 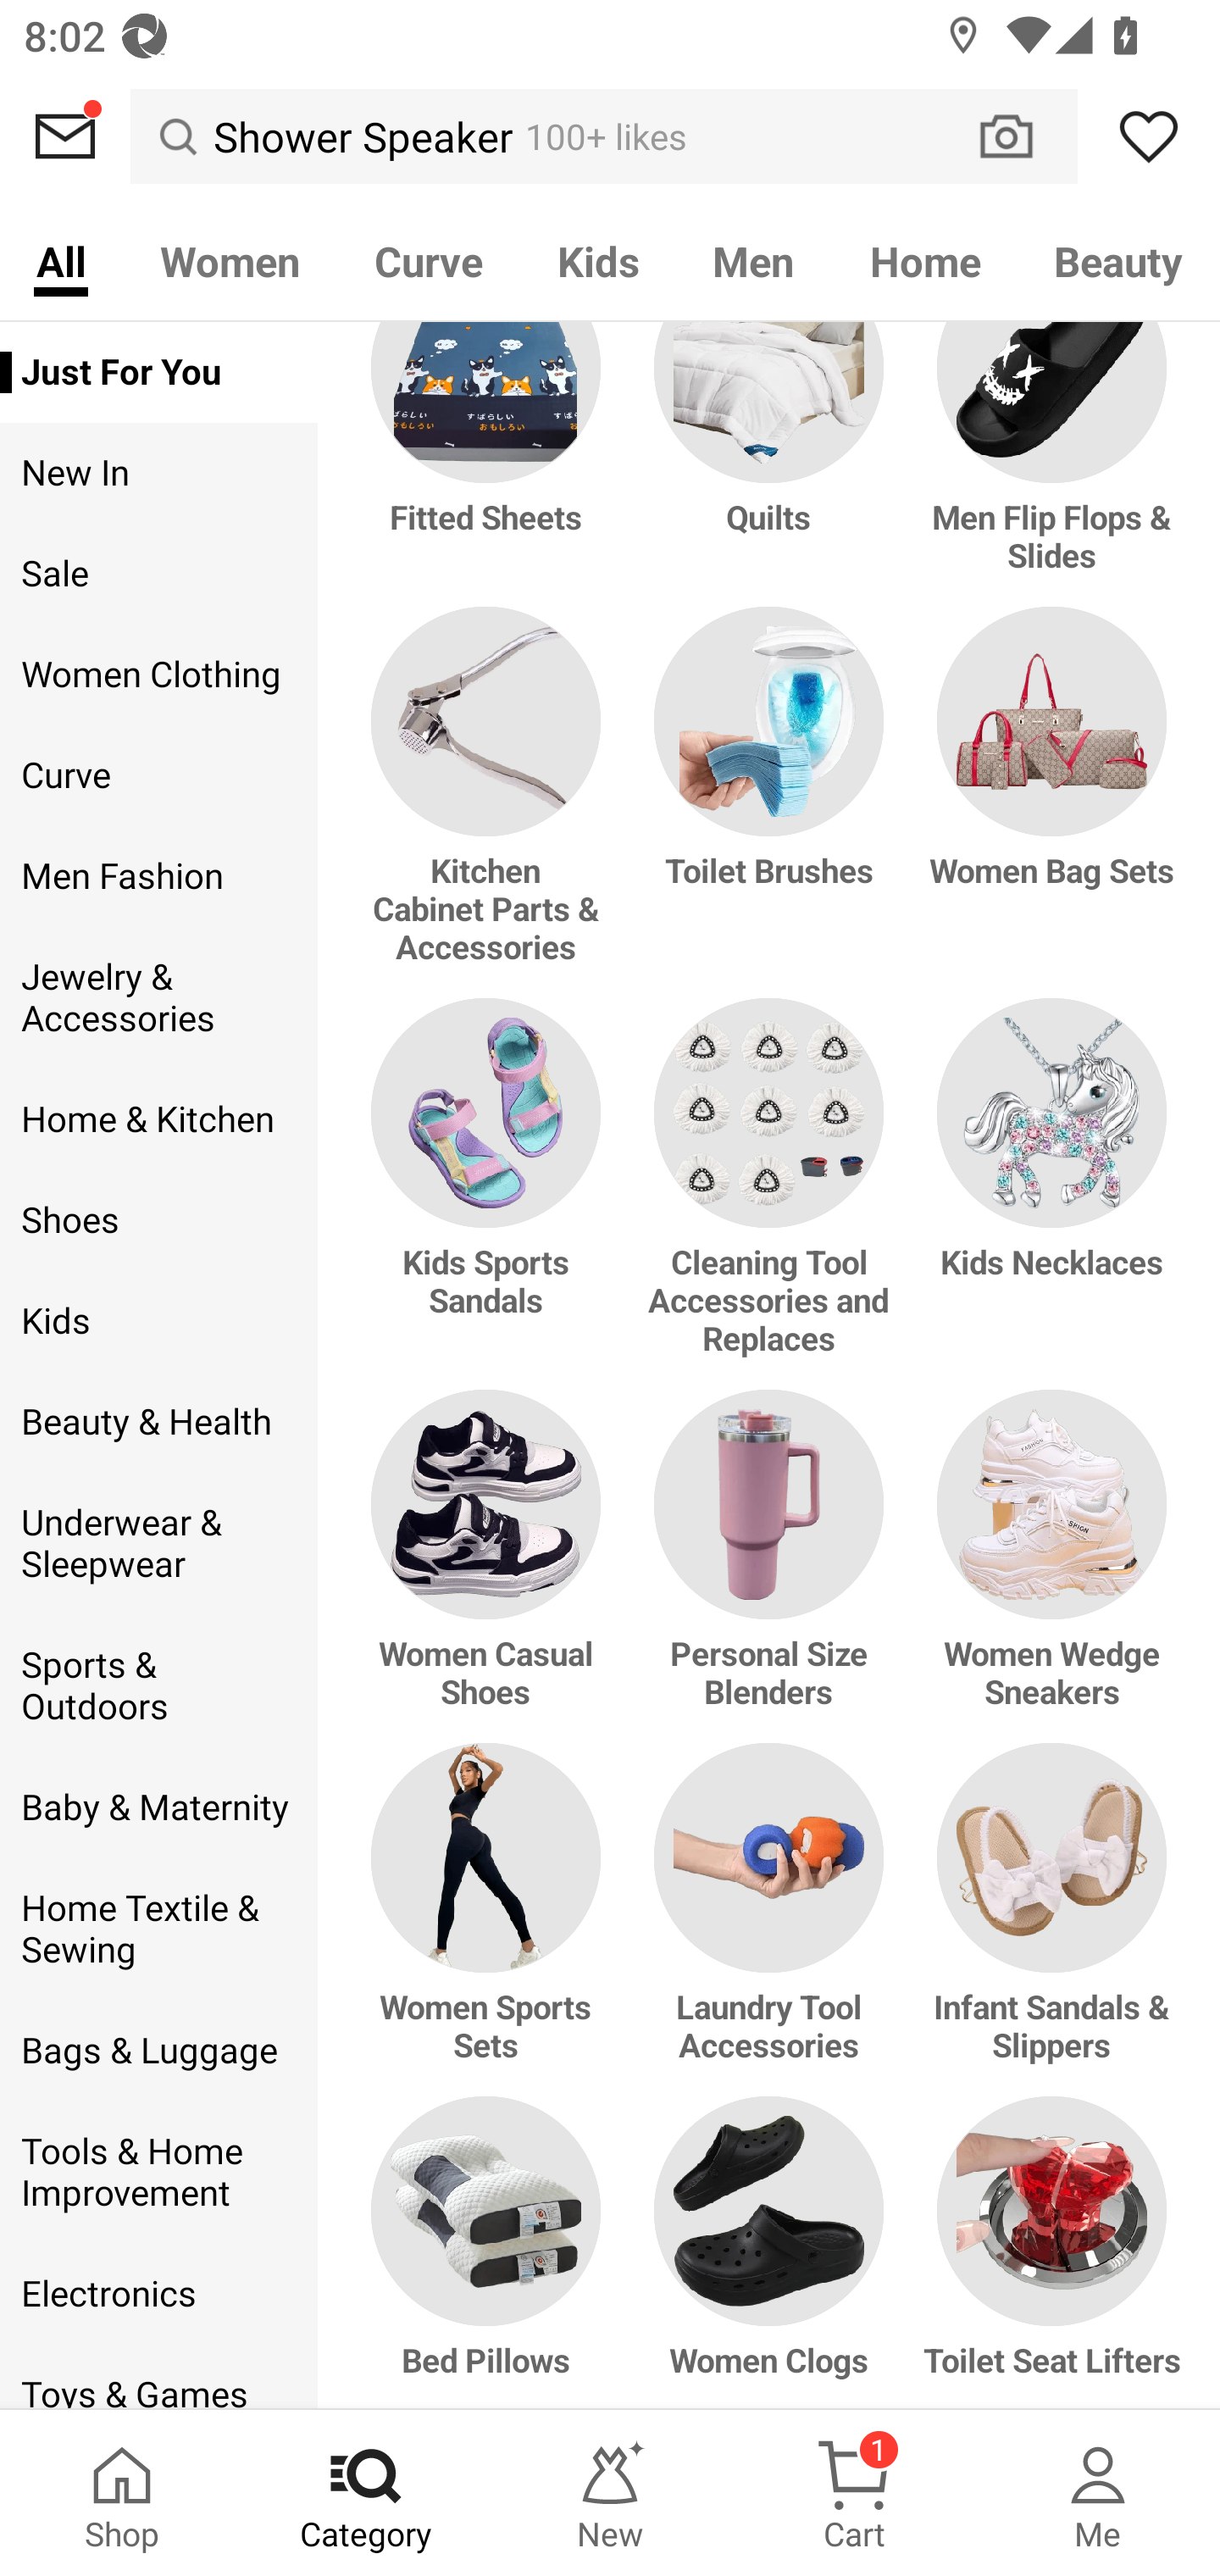 What do you see at coordinates (158, 1219) in the screenshot?
I see `Shoes` at bounding box center [158, 1219].